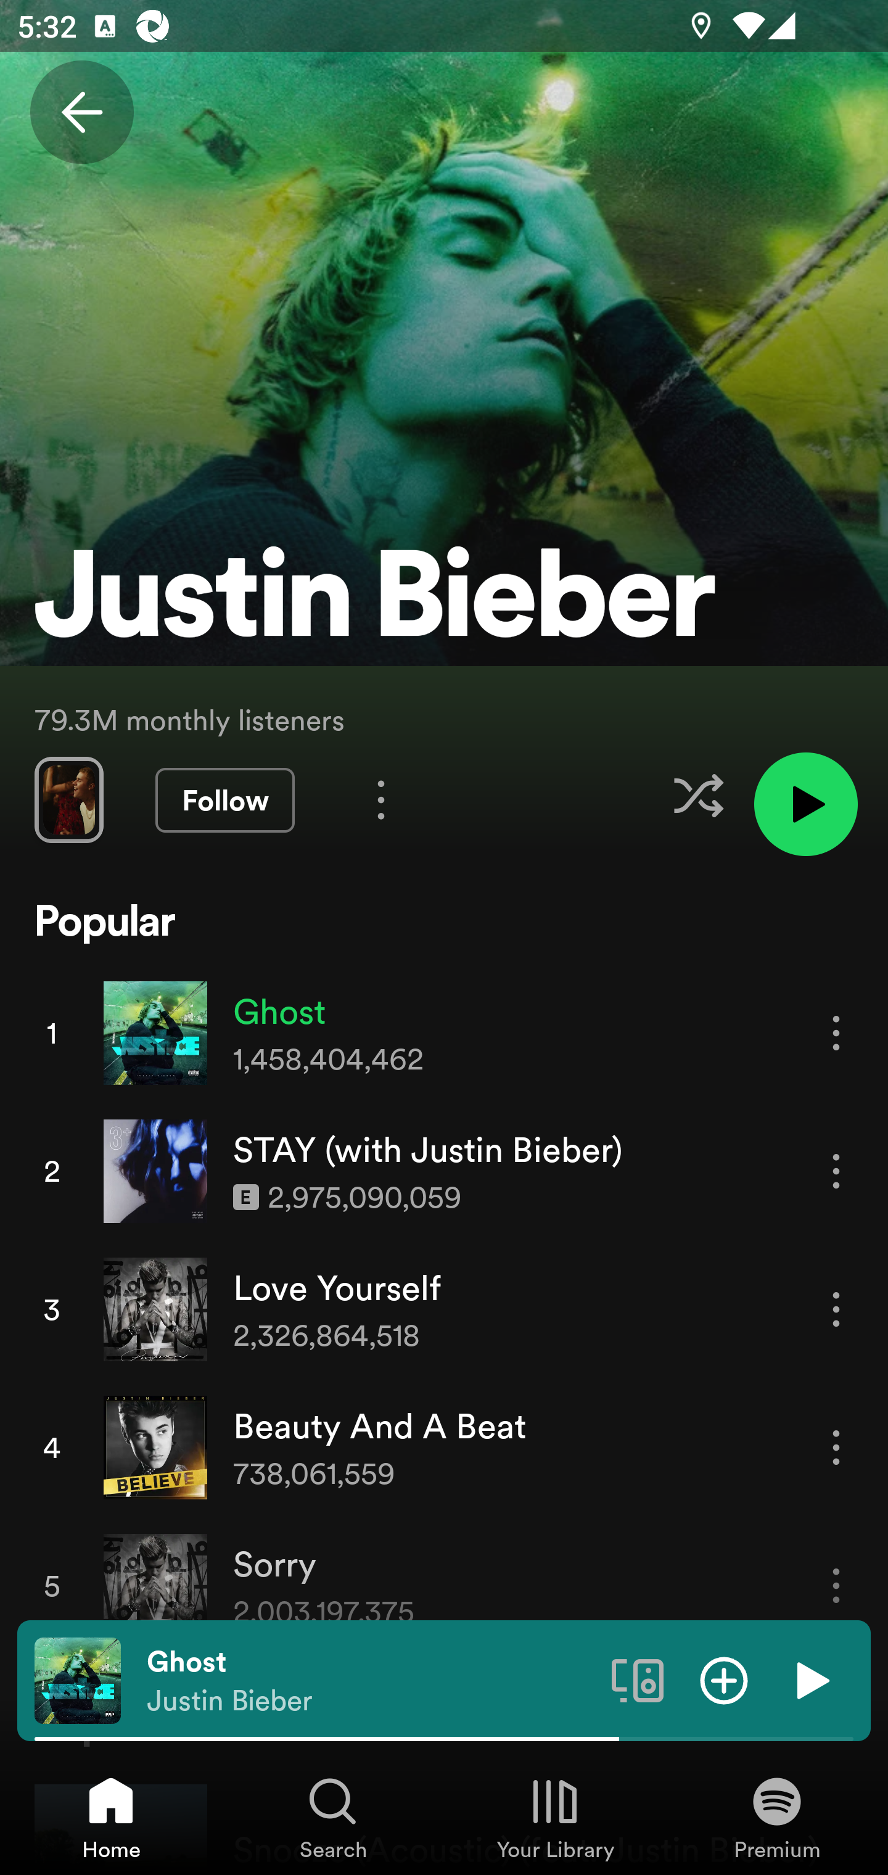 This screenshot has height=1875, width=888. Describe the element at coordinates (381, 799) in the screenshot. I see `More options for artist Justin Bieber` at that location.